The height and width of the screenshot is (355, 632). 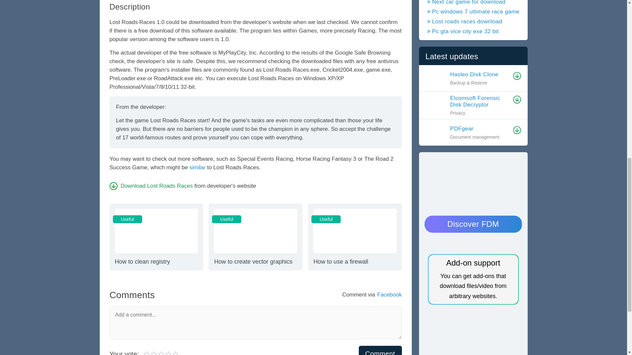 What do you see at coordinates (255, 236) in the screenshot?
I see `1` at bounding box center [255, 236].